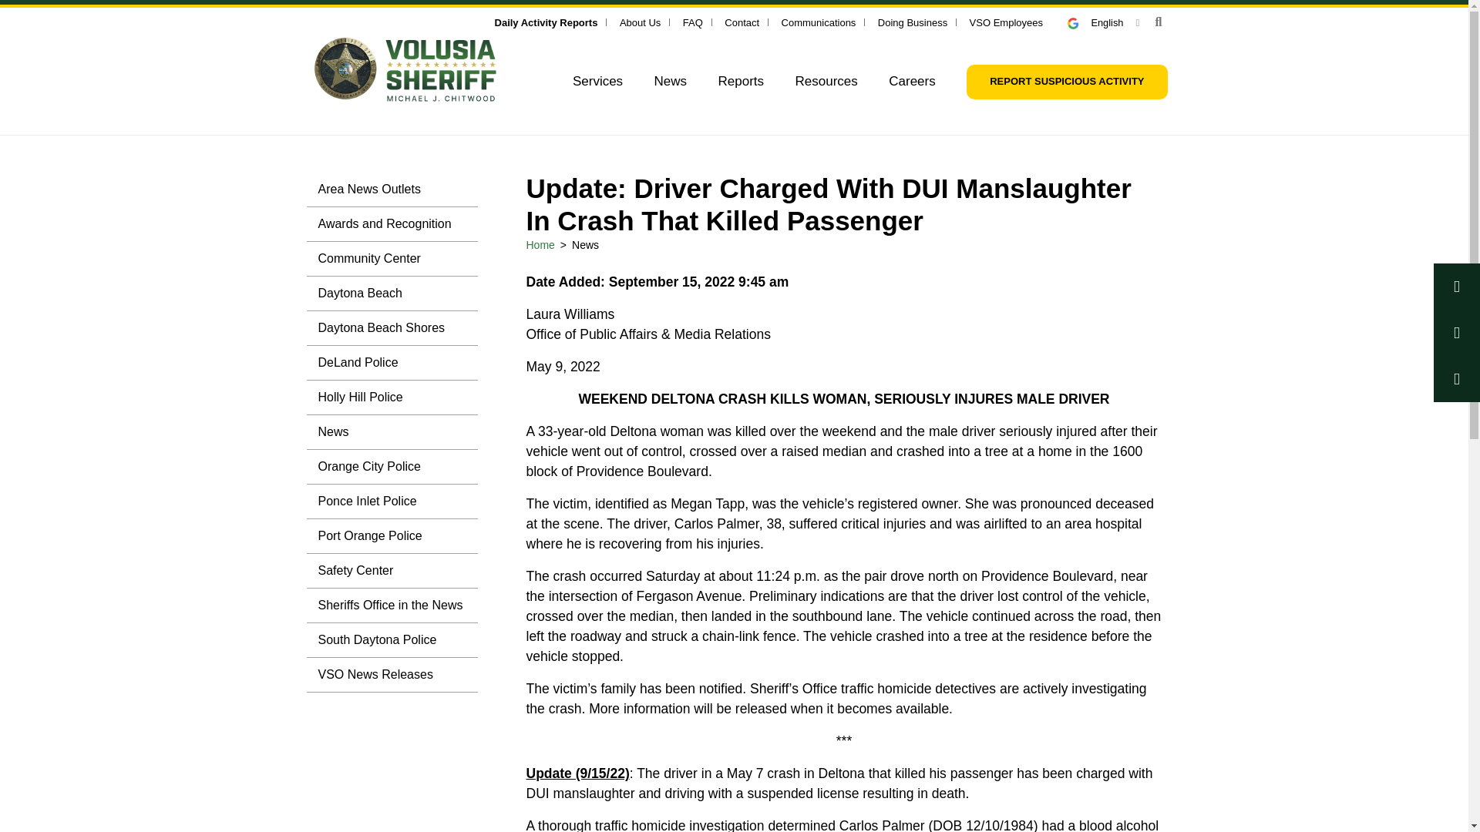 The height and width of the screenshot is (832, 1480). I want to click on Communications, so click(819, 22).